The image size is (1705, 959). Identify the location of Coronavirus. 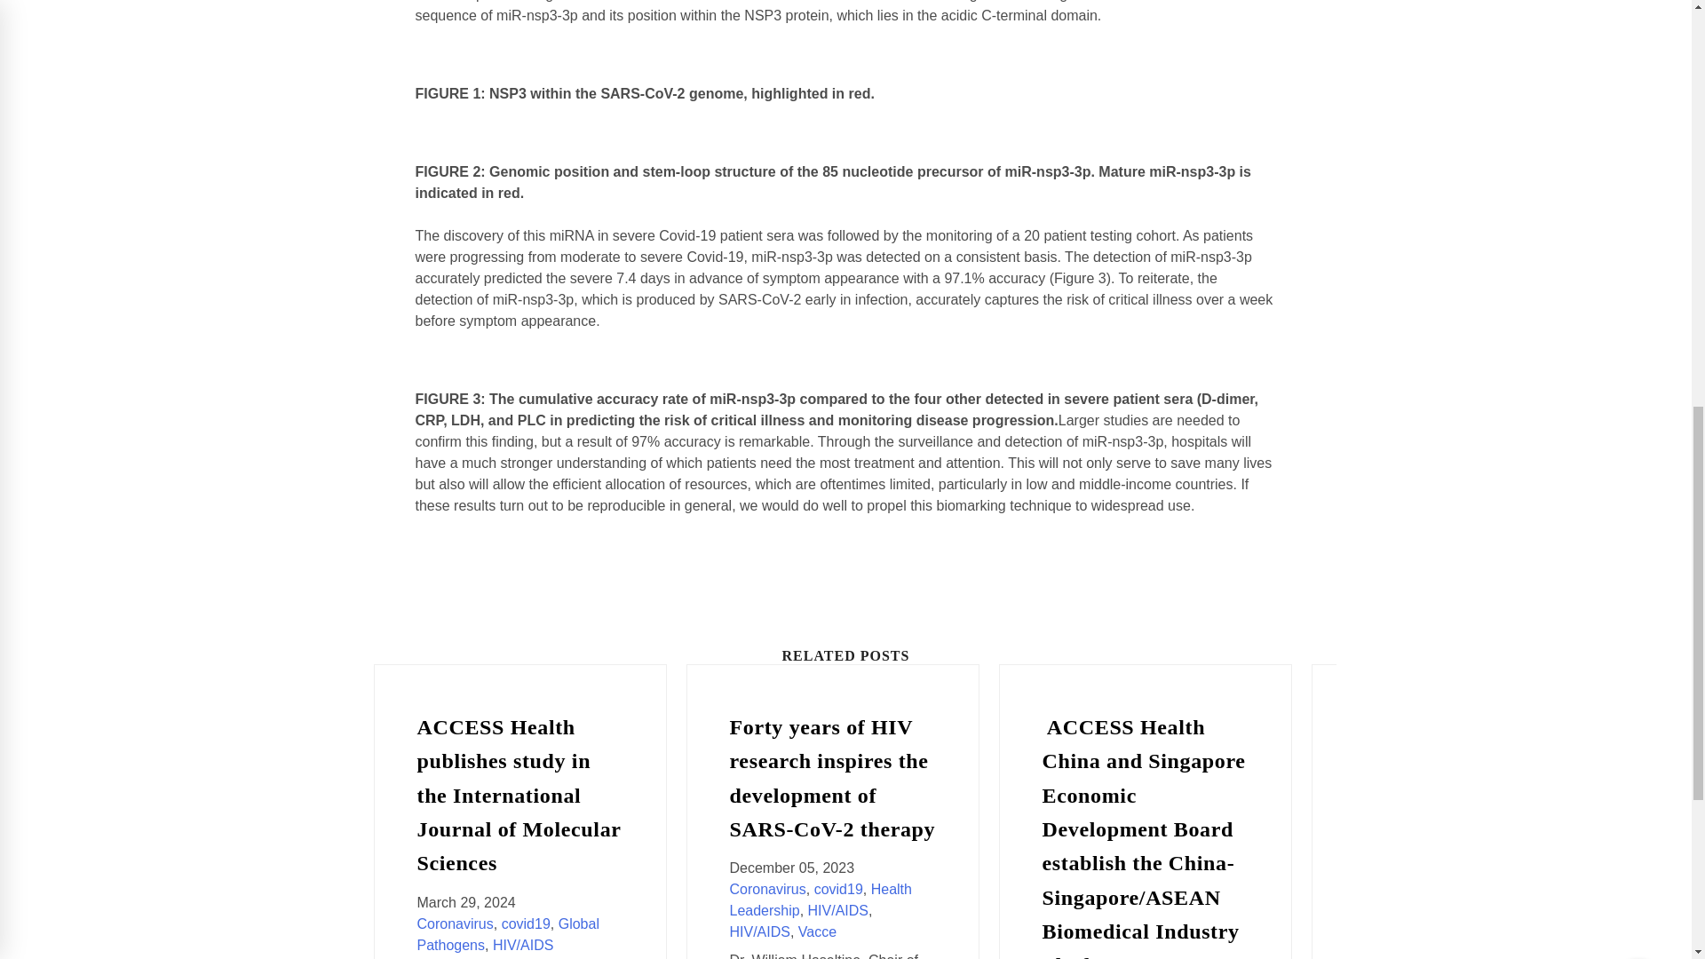
(456, 923).